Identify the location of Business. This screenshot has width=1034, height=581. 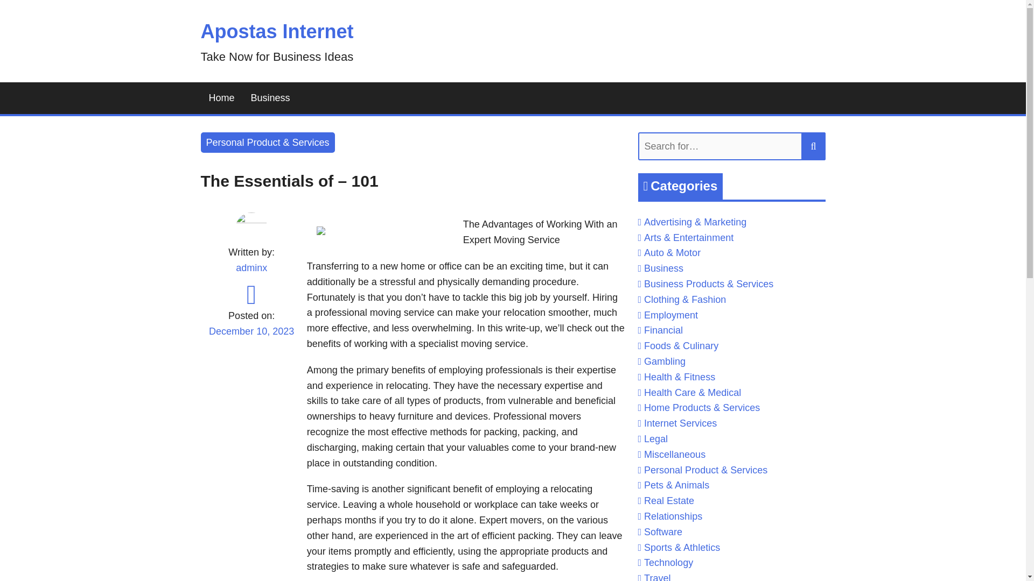
(270, 98).